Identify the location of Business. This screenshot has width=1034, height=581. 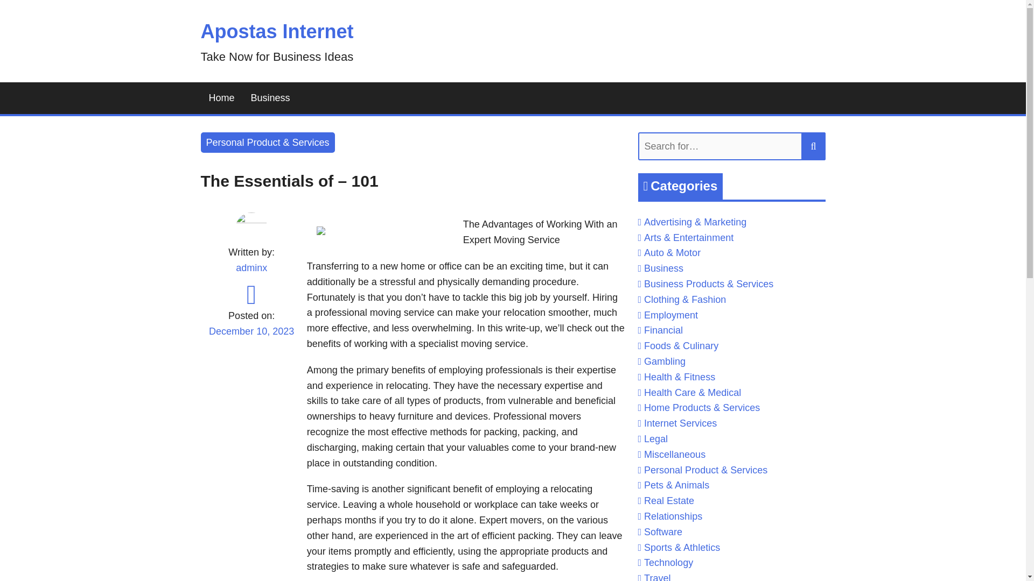
(270, 98).